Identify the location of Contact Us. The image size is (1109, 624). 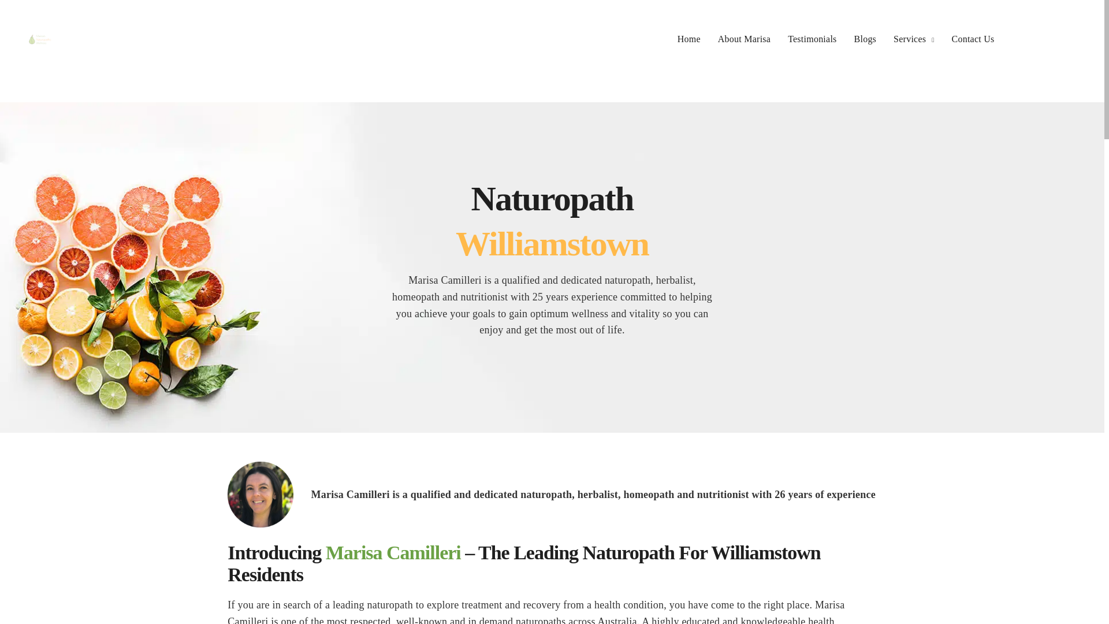
(973, 39).